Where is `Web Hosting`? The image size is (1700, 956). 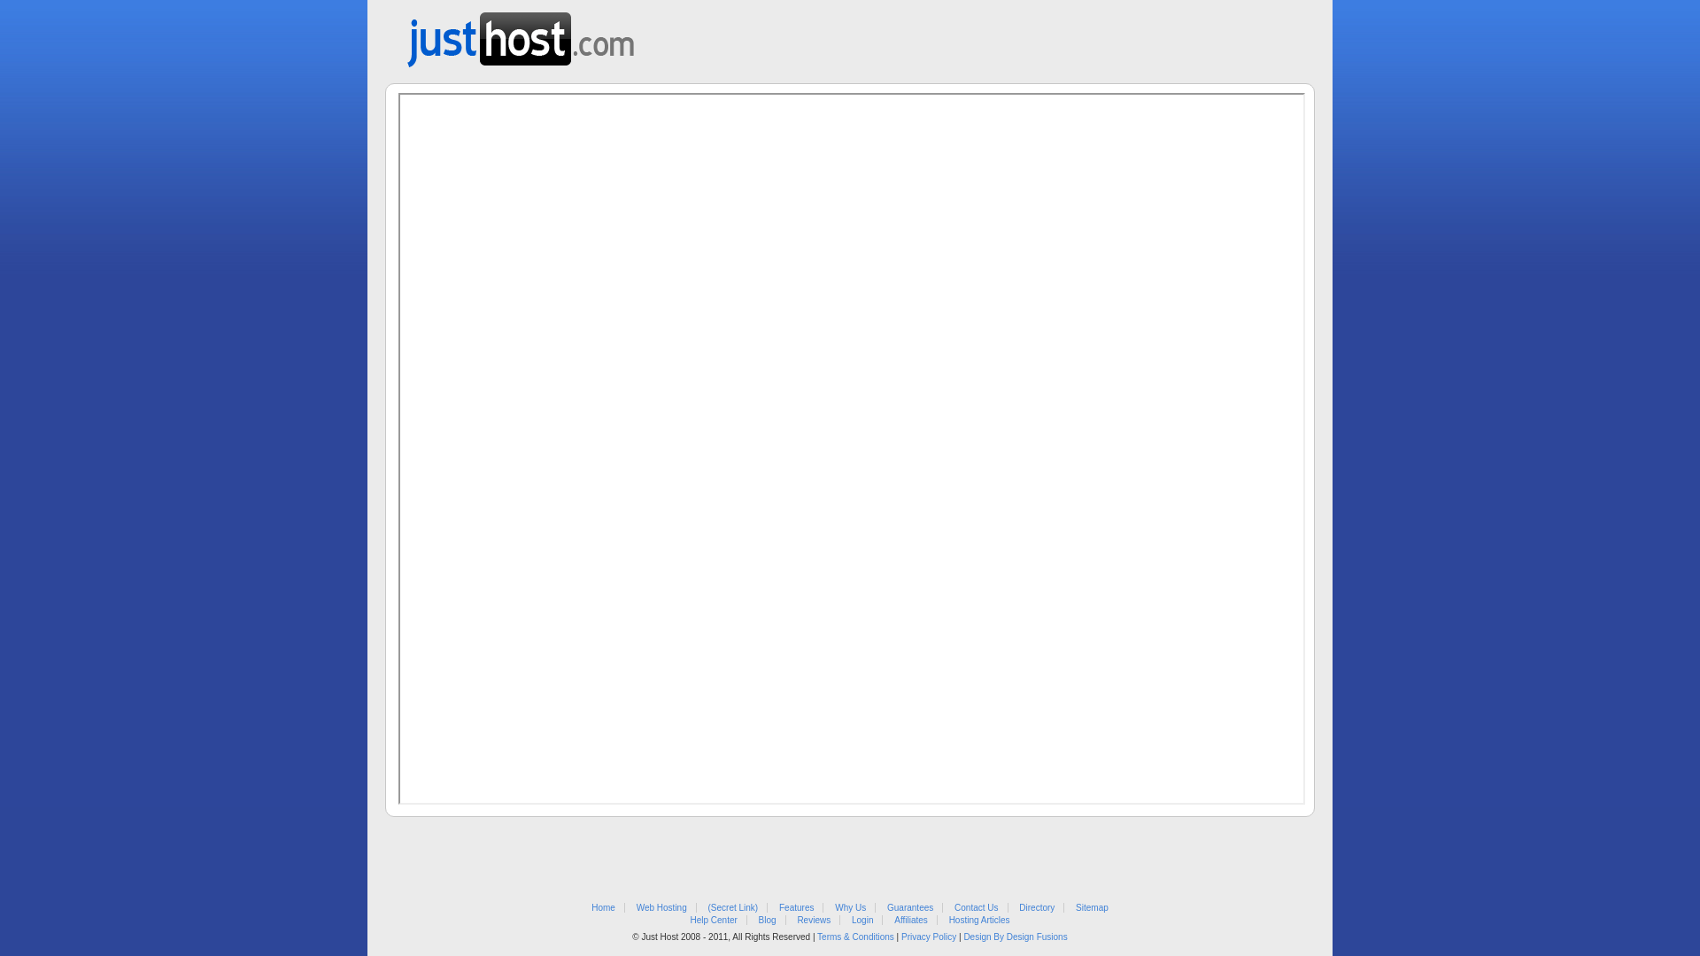
Web Hosting is located at coordinates (662, 908).